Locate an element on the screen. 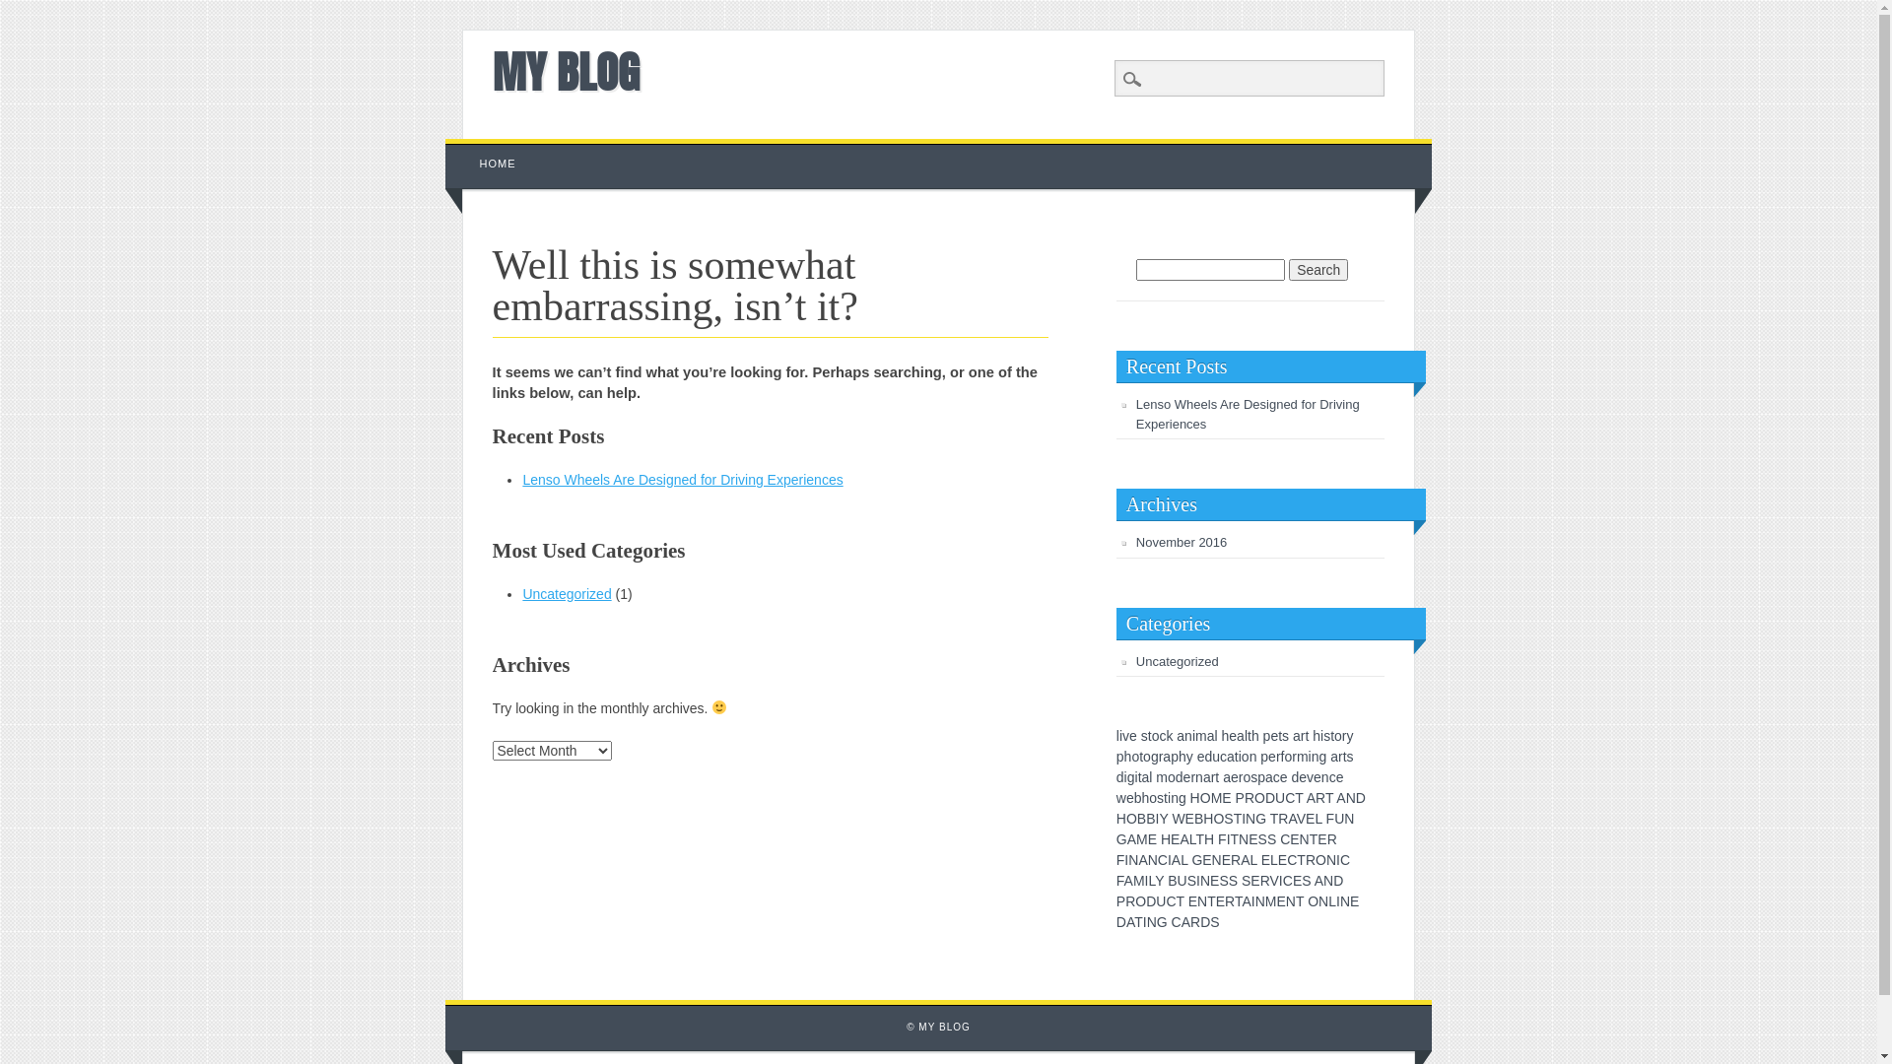 The height and width of the screenshot is (1064, 1892). N is located at coordinates (1153, 860).